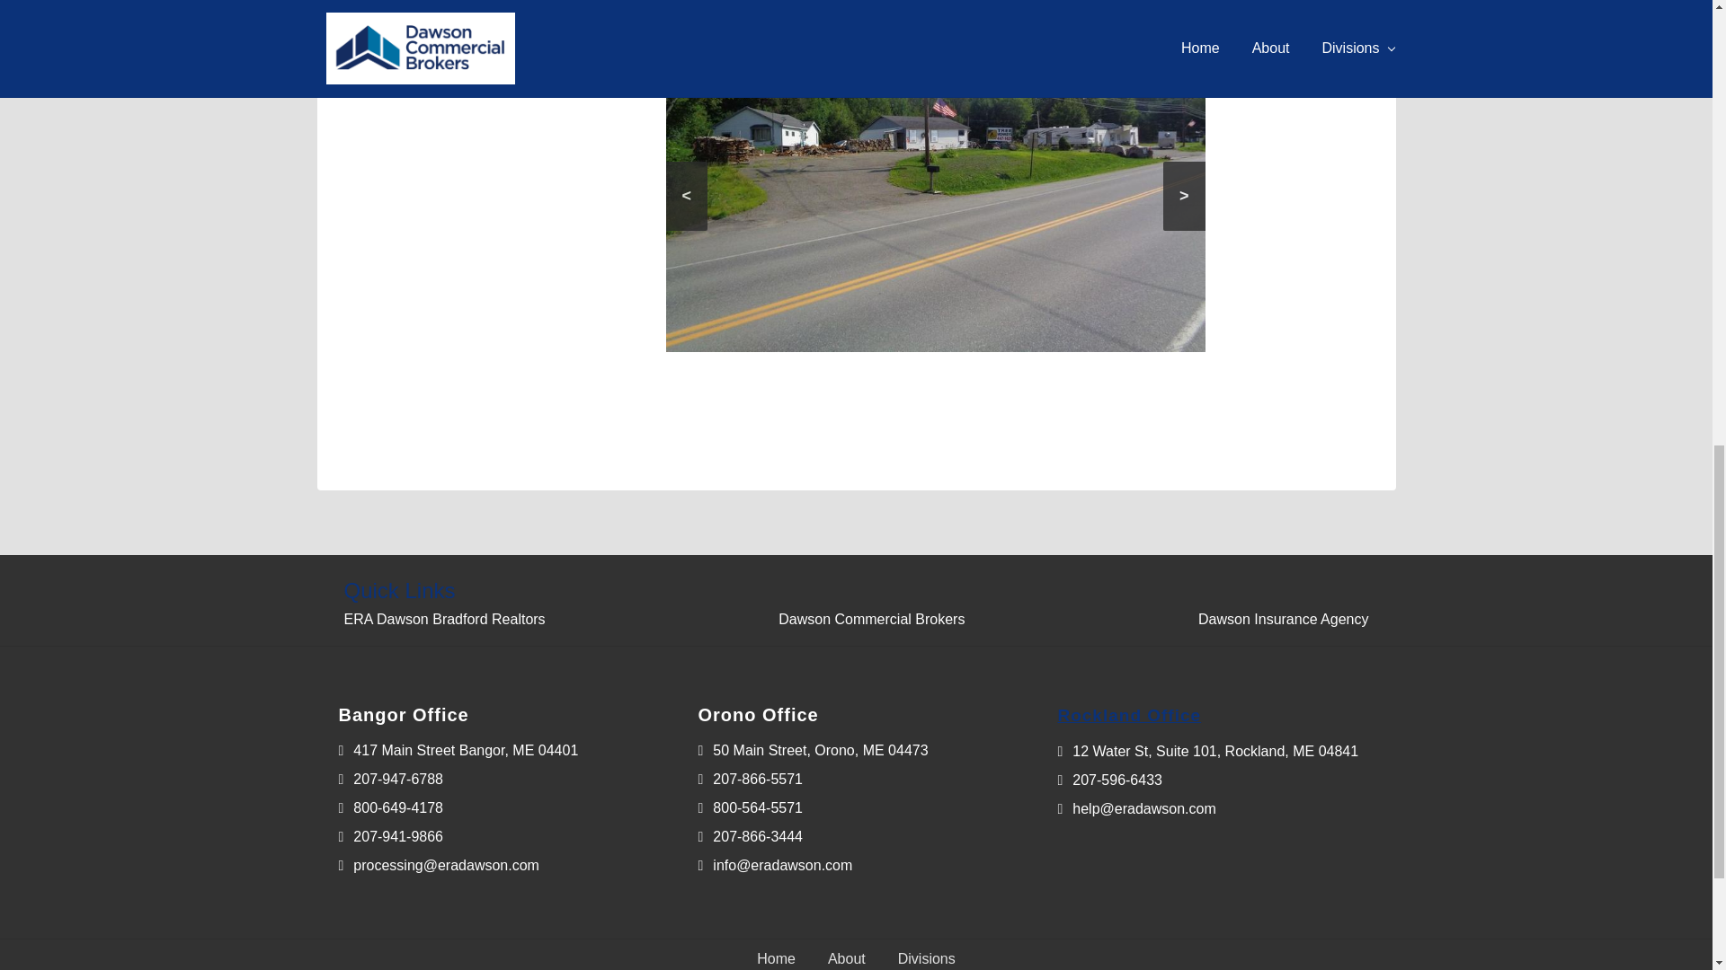  Describe the element at coordinates (458, 750) in the screenshot. I see `417 Main Street Bangor, ME 04401` at that location.